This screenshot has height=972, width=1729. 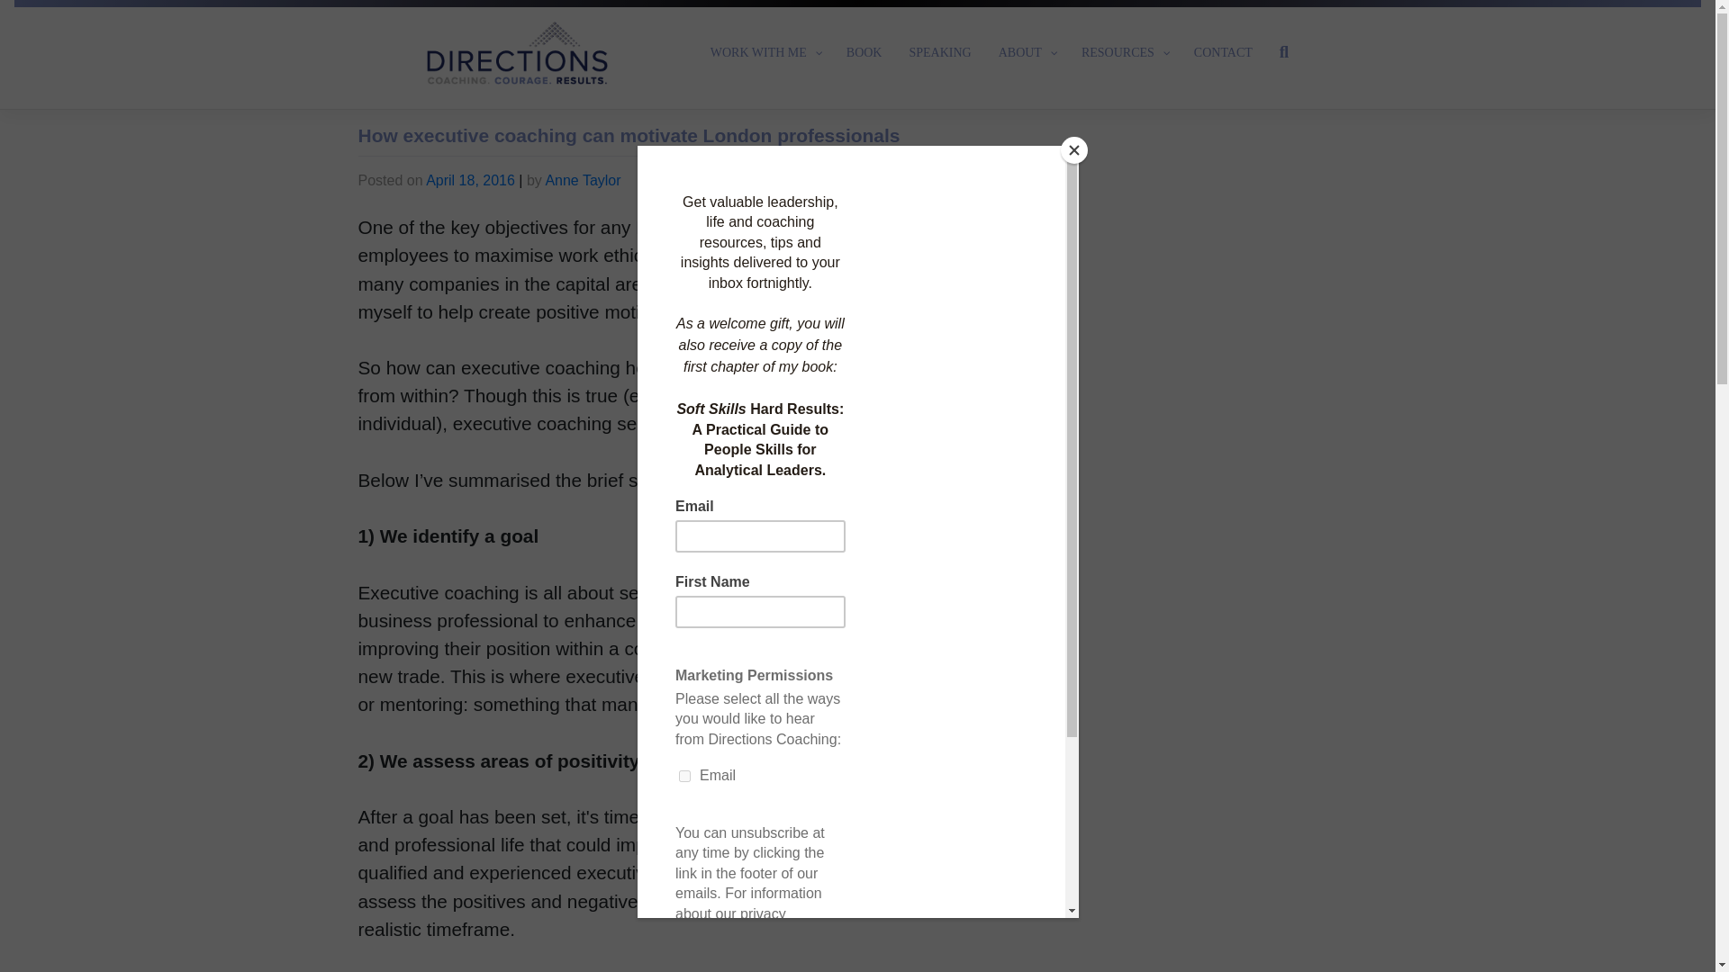 I want to click on RESOURCES, so click(x=1124, y=52).